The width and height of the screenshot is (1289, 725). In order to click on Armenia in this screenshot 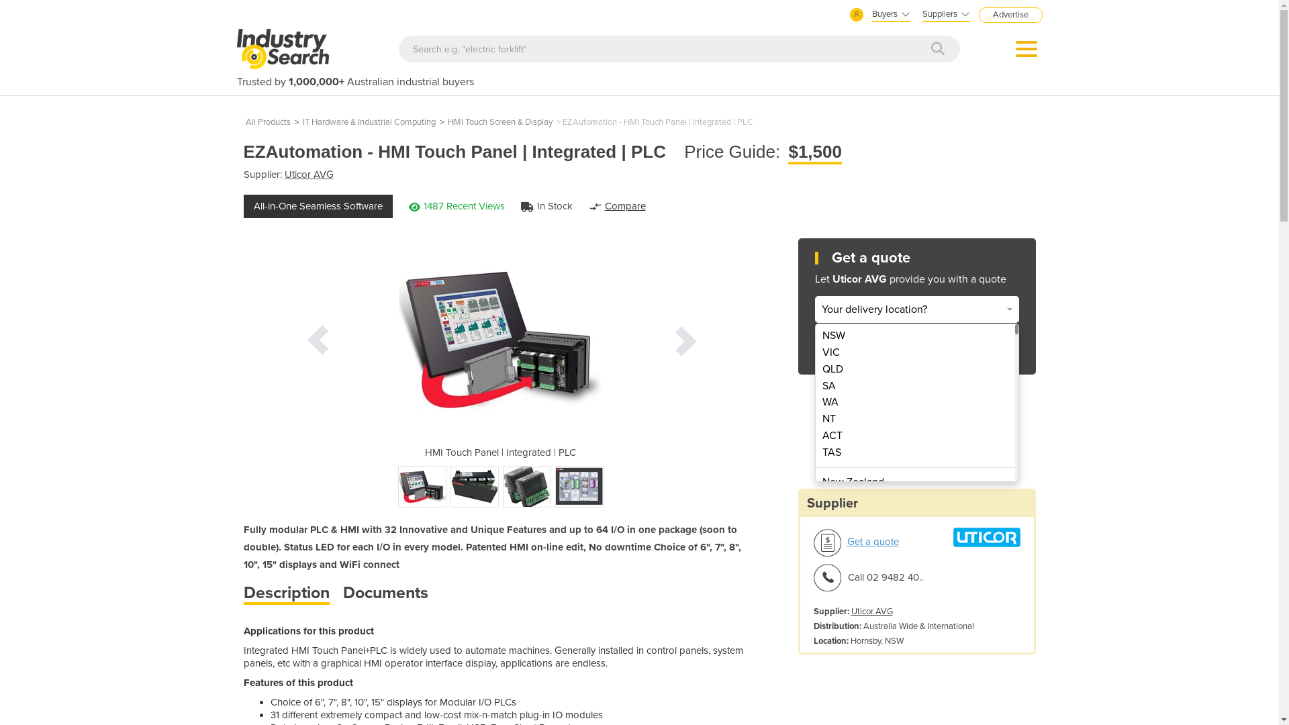, I will do `click(914, 644)`.